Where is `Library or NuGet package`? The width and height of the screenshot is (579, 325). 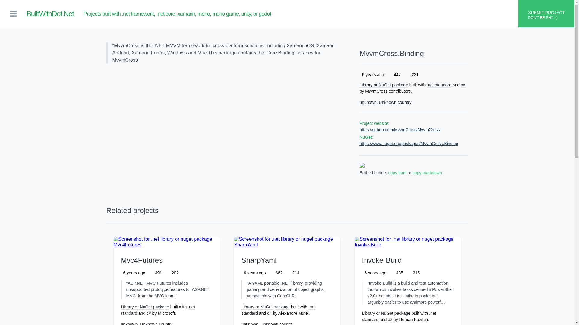 Library or NuGet package is located at coordinates (145, 307).